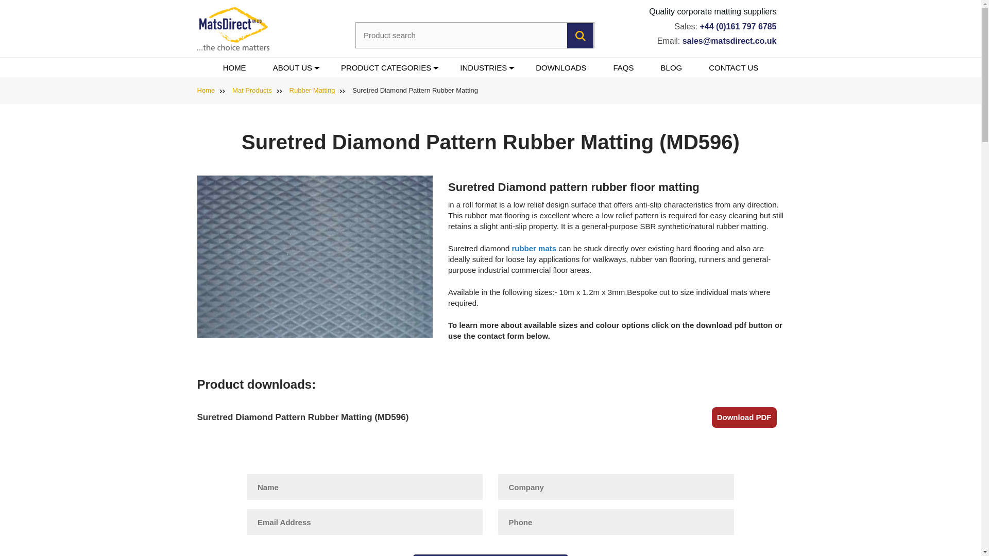  Describe the element at coordinates (206, 90) in the screenshot. I see `Home` at that location.